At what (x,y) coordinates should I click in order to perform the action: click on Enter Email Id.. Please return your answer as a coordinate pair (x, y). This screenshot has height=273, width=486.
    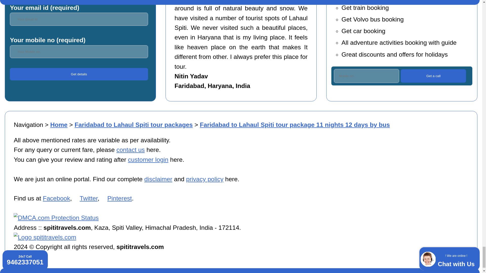
    Looking at the image, I should click on (78, 19).